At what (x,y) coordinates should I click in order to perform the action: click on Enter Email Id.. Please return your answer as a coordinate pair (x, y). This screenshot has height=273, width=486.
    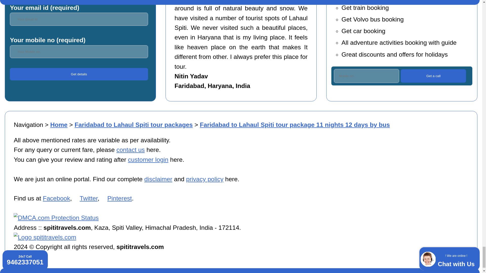
    Looking at the image, I should click on (78, 19).